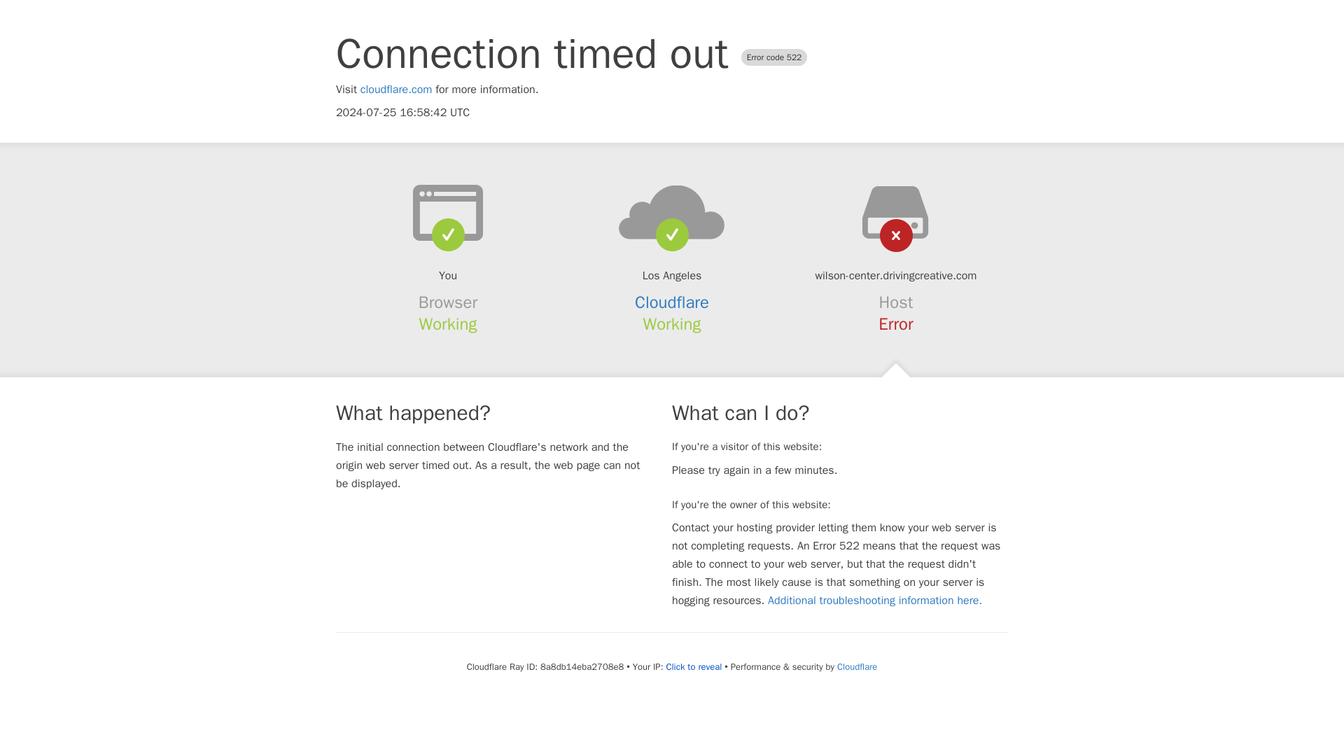 This screenshot has height=756, width=1344. What do you see at coordinates (875, 601) in the screenshot?
I see `Additional troubleshooting information here.` at bounding box center [875, 601].